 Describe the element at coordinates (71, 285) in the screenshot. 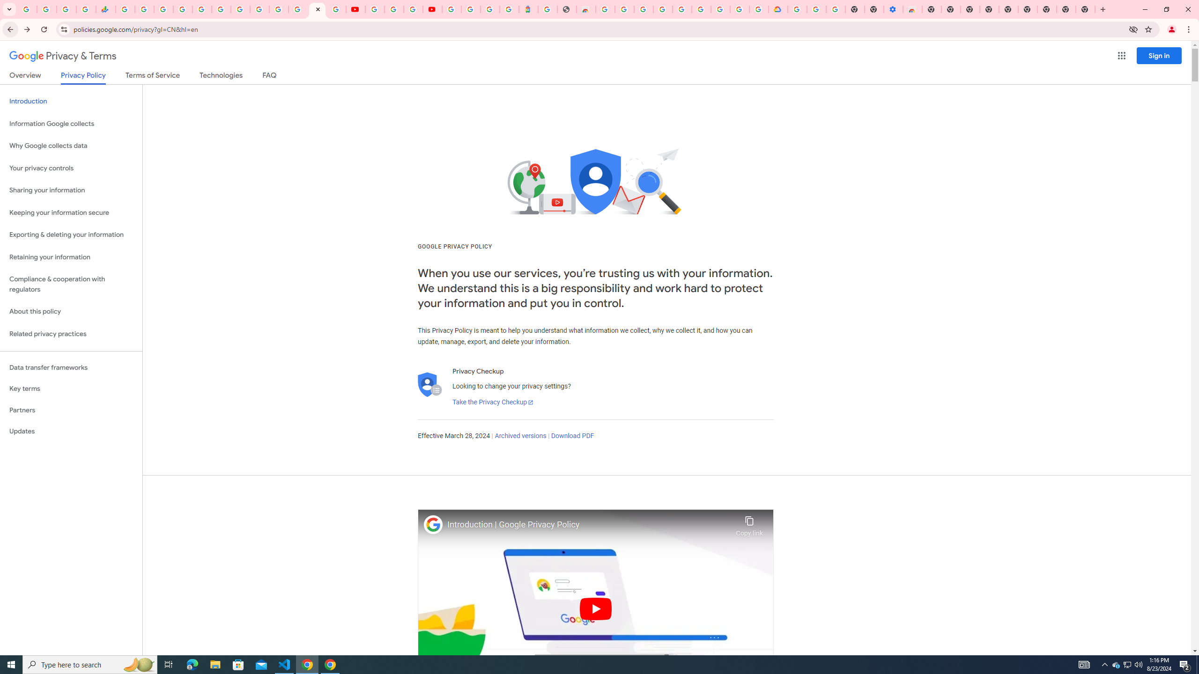

I see `Compliance & cooperation with regulators` at that location.